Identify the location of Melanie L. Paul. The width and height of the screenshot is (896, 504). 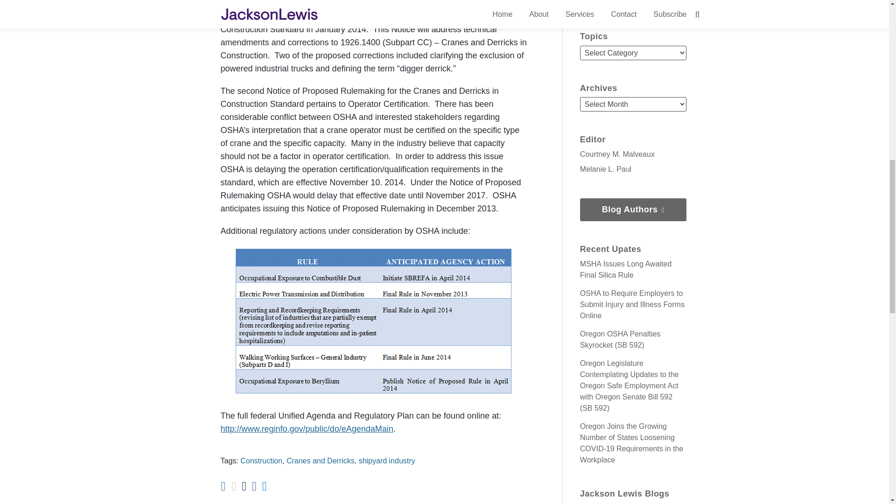
(606, 169).